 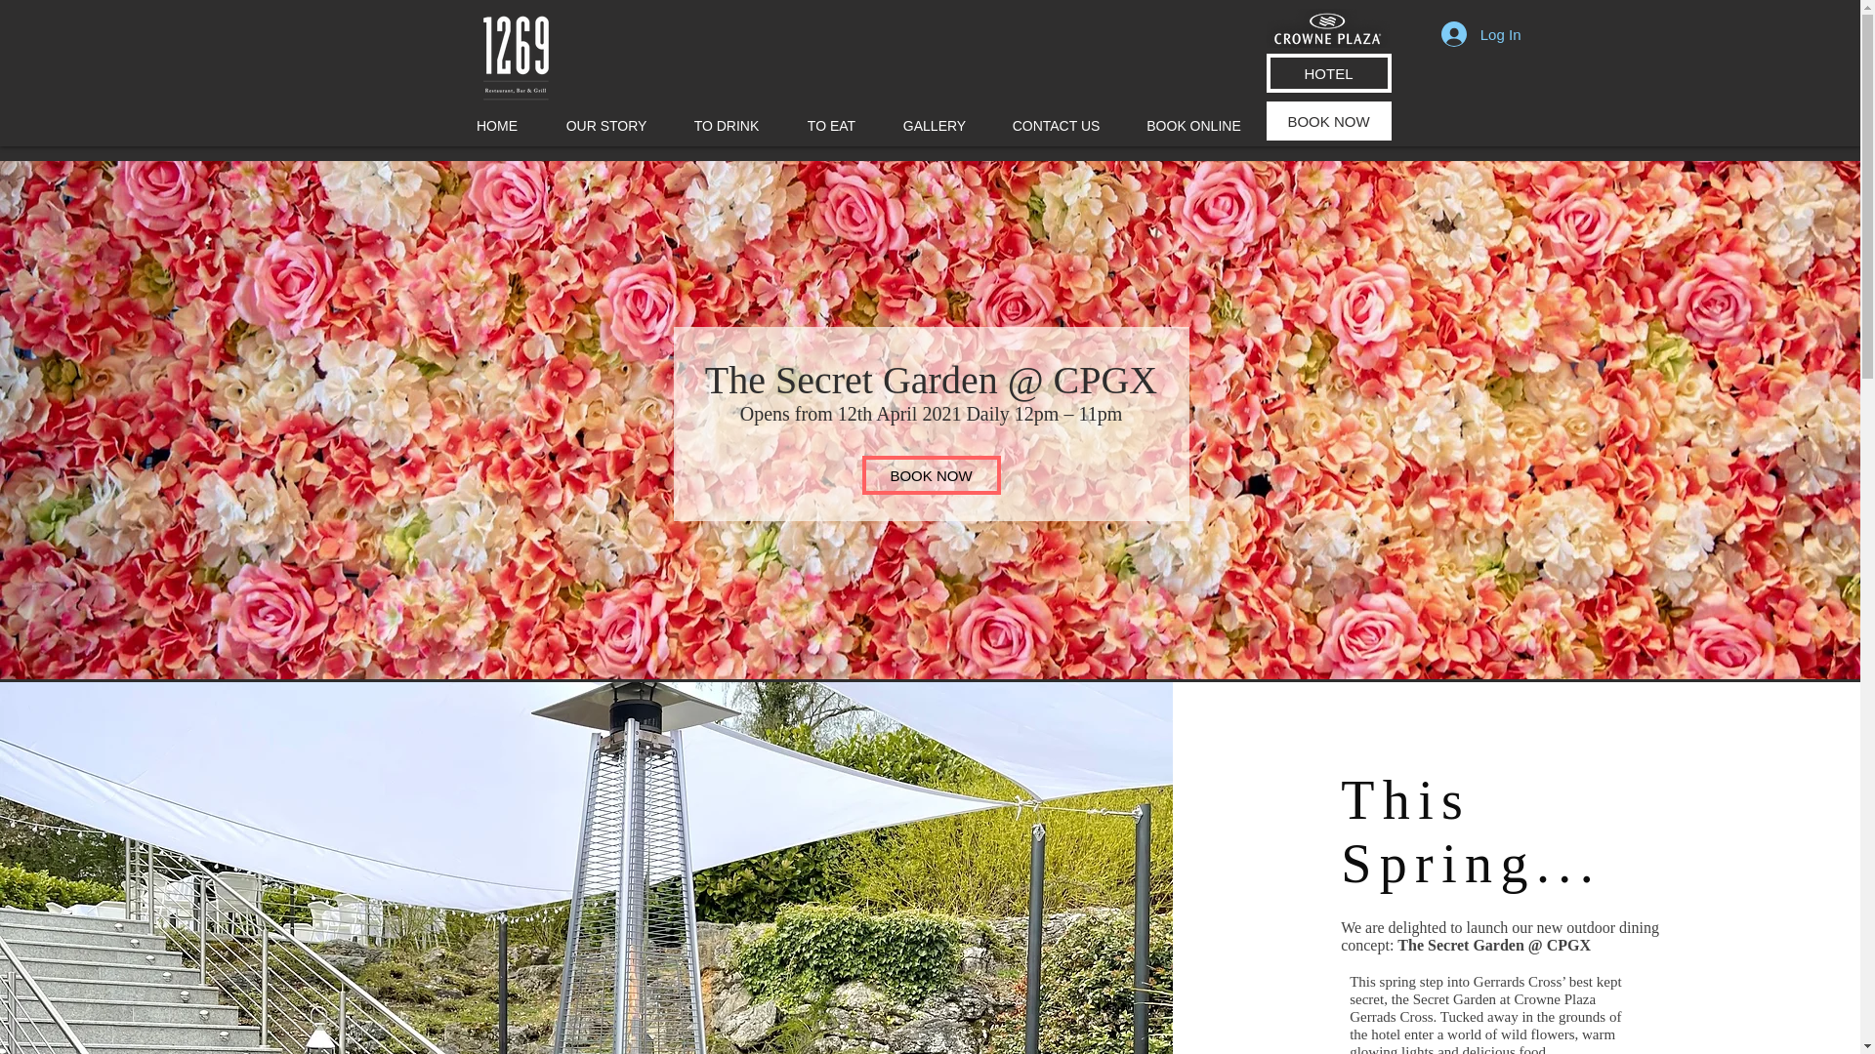 I want to click on OUR STORY, so click(x=607, y=126).